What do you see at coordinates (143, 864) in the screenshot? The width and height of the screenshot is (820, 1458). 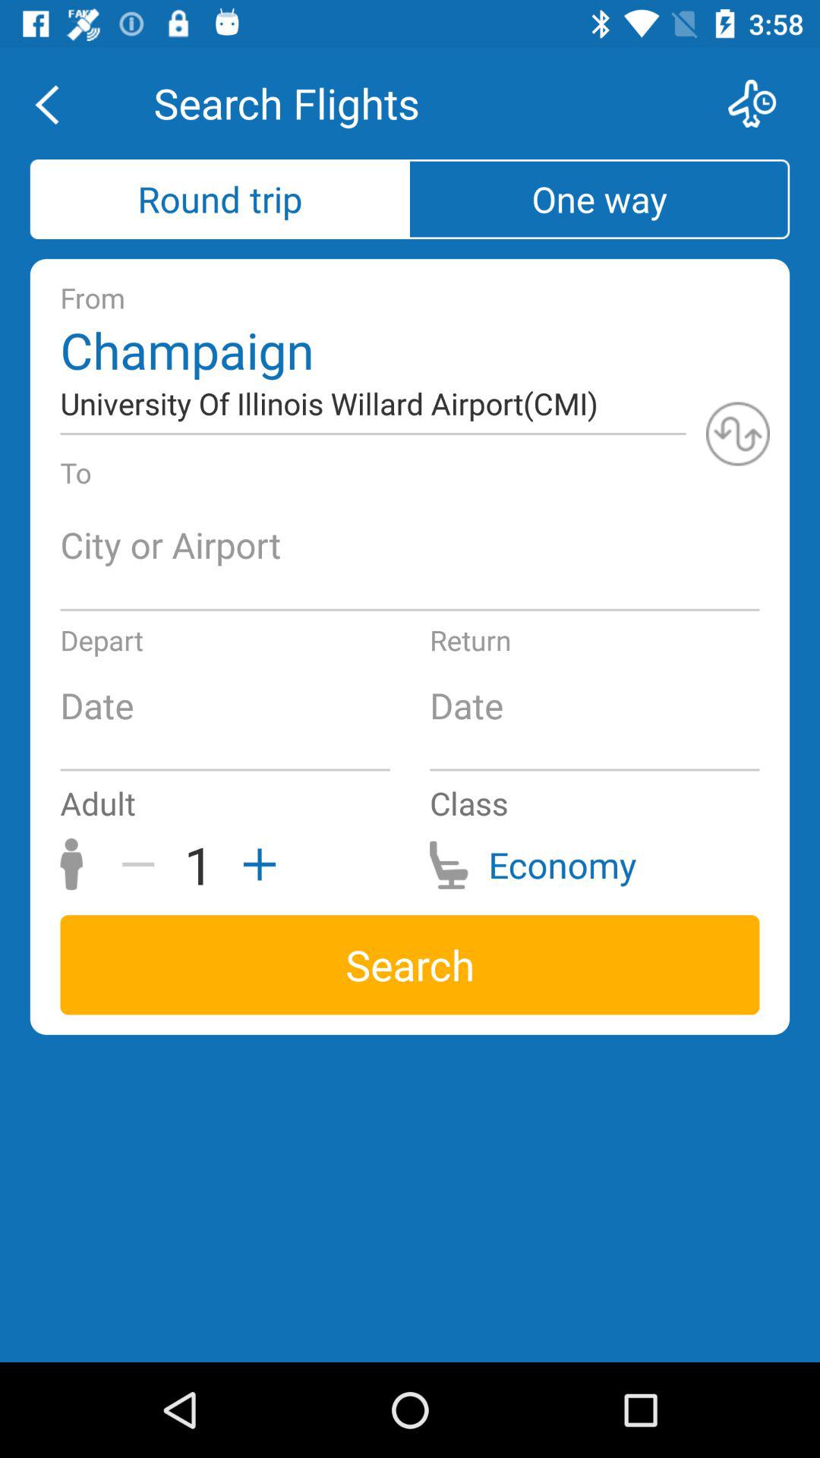 I see `decreases a number` at bounding box center [143, 864].